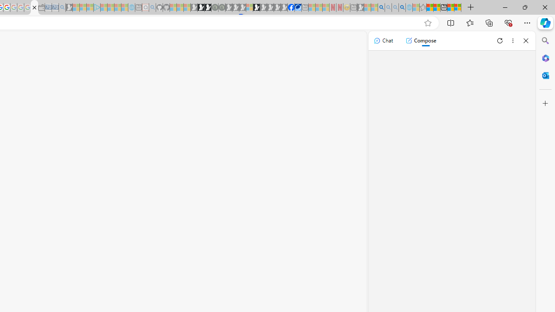  What do you see at coordinates (421, 41) in the screenshot?
I see `Compose` at bounding box center [421, 41].